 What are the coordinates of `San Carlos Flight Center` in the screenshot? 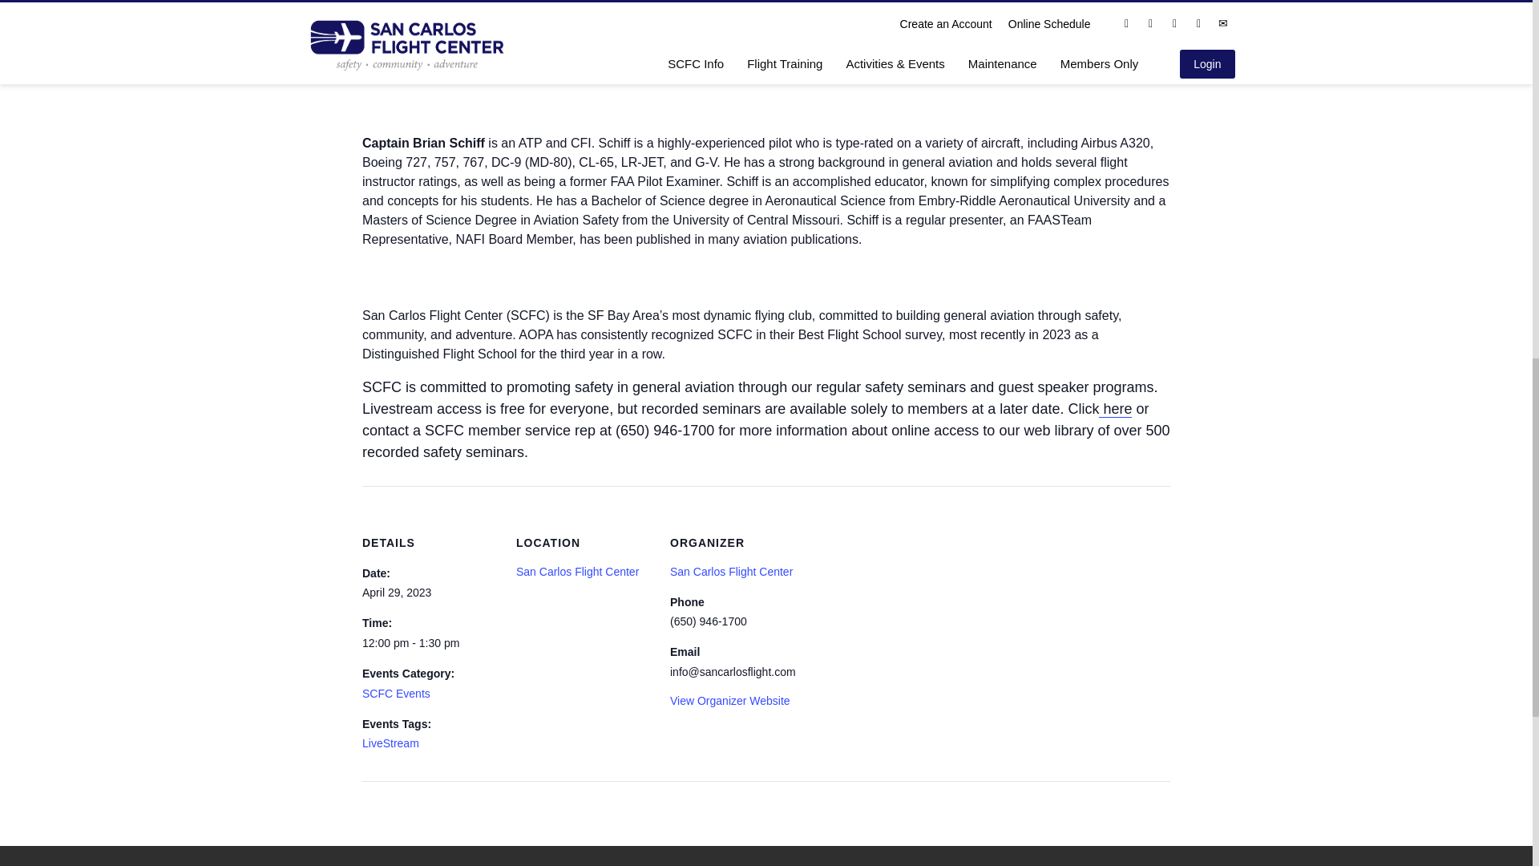 It's located at (731, 572).